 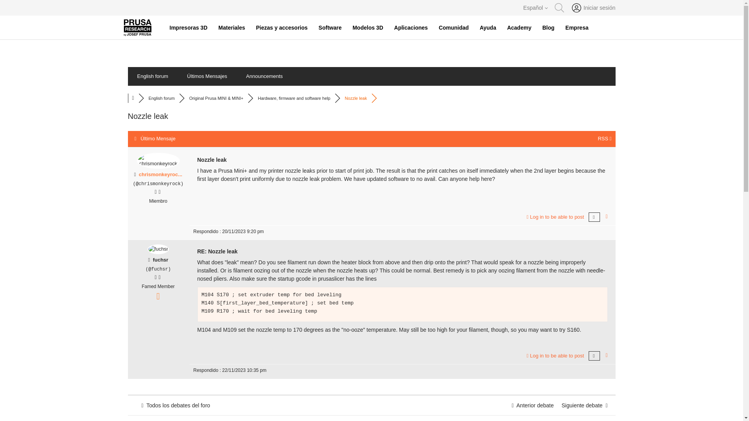 What do you see at coordinates (294, 98) in the screenshot?
I see `Hardware, firmware and software help` at bounding box center [294, 98].